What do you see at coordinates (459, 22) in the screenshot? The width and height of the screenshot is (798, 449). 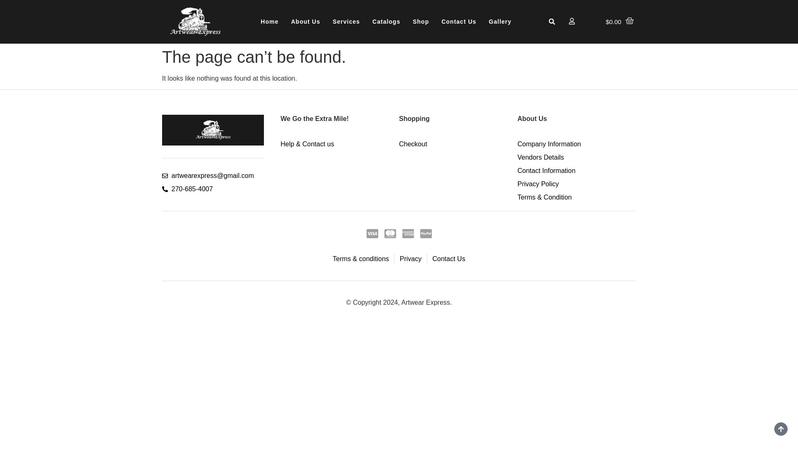 I see `Contact Us` at bounding box center [459, 22].